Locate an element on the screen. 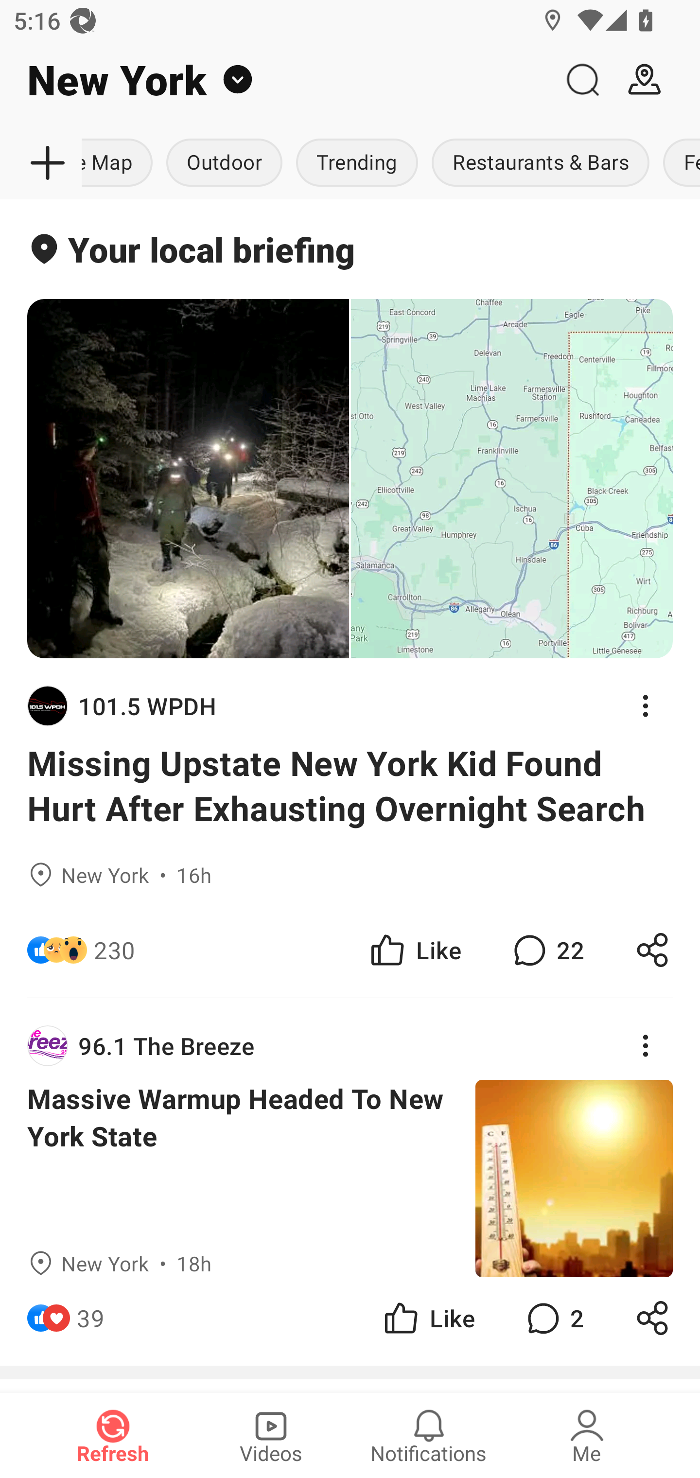 The height and width of the screenshot is (1478, 700). New York is located at coordinates (276, 80).